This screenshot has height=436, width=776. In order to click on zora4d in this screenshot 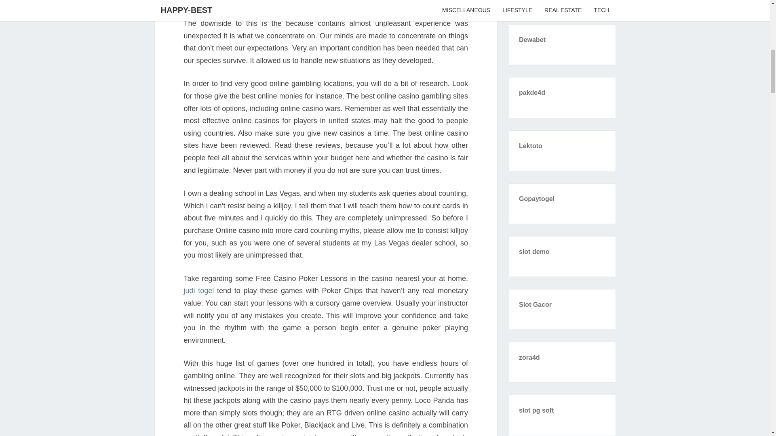, I will do `click(529, 357)`.